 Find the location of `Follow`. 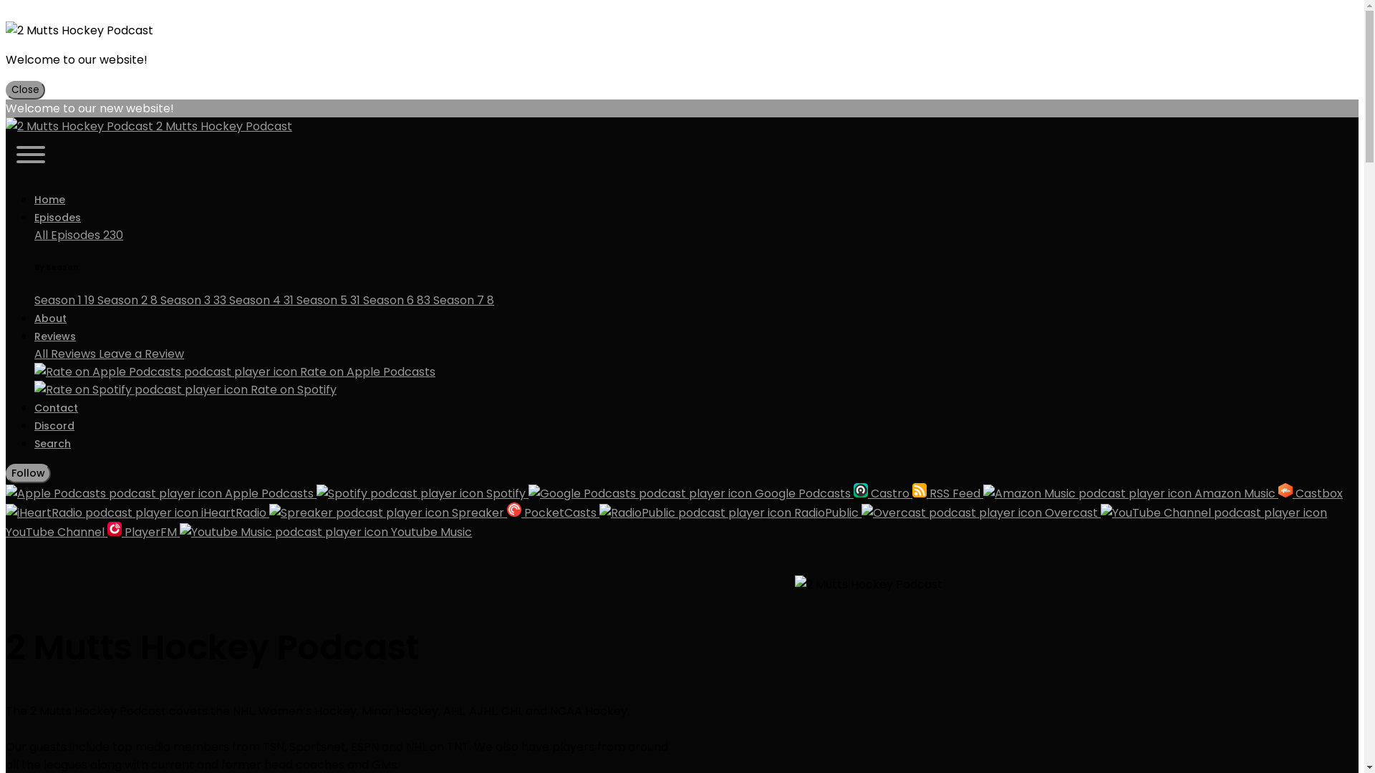

Follow is located at coordinates (29, 474).